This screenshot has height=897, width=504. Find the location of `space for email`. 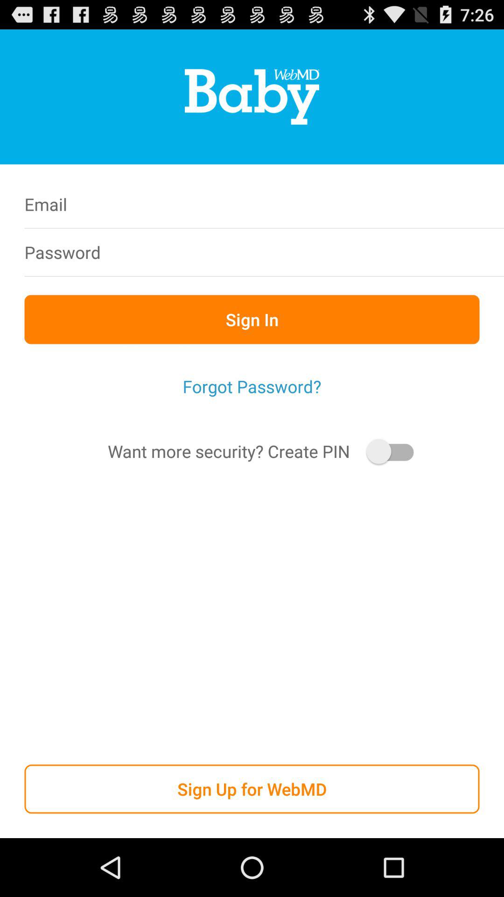

space for email is located at coordinates (312, 204).